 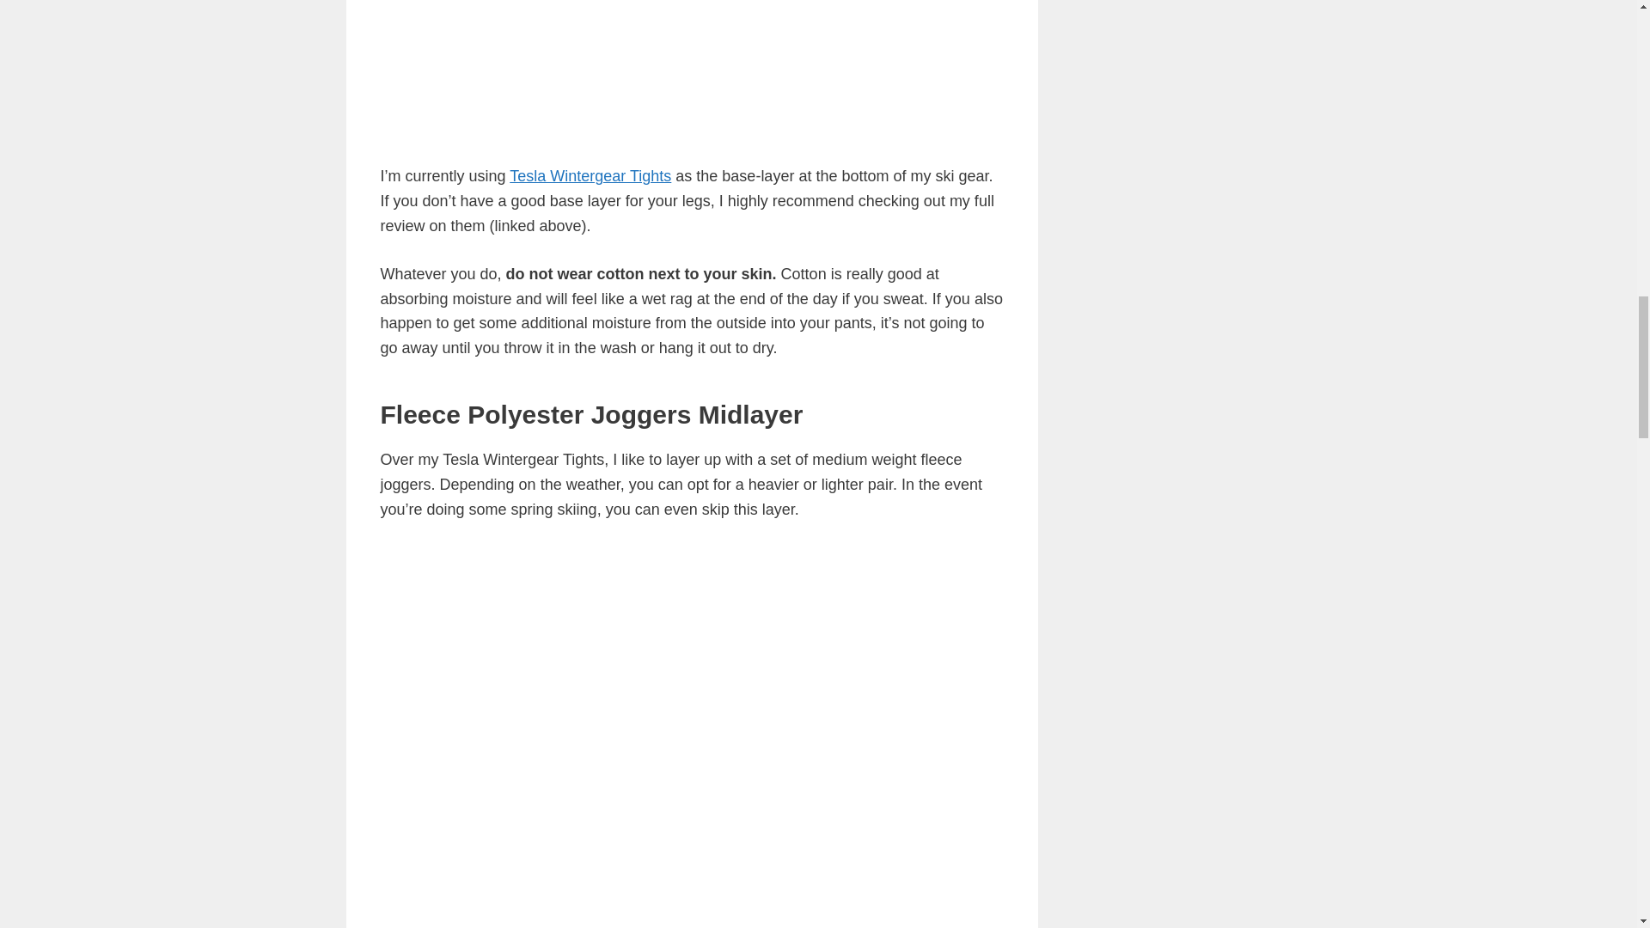 I want to click on Tesla Wintergear Tights, so click(x=590, y=175).